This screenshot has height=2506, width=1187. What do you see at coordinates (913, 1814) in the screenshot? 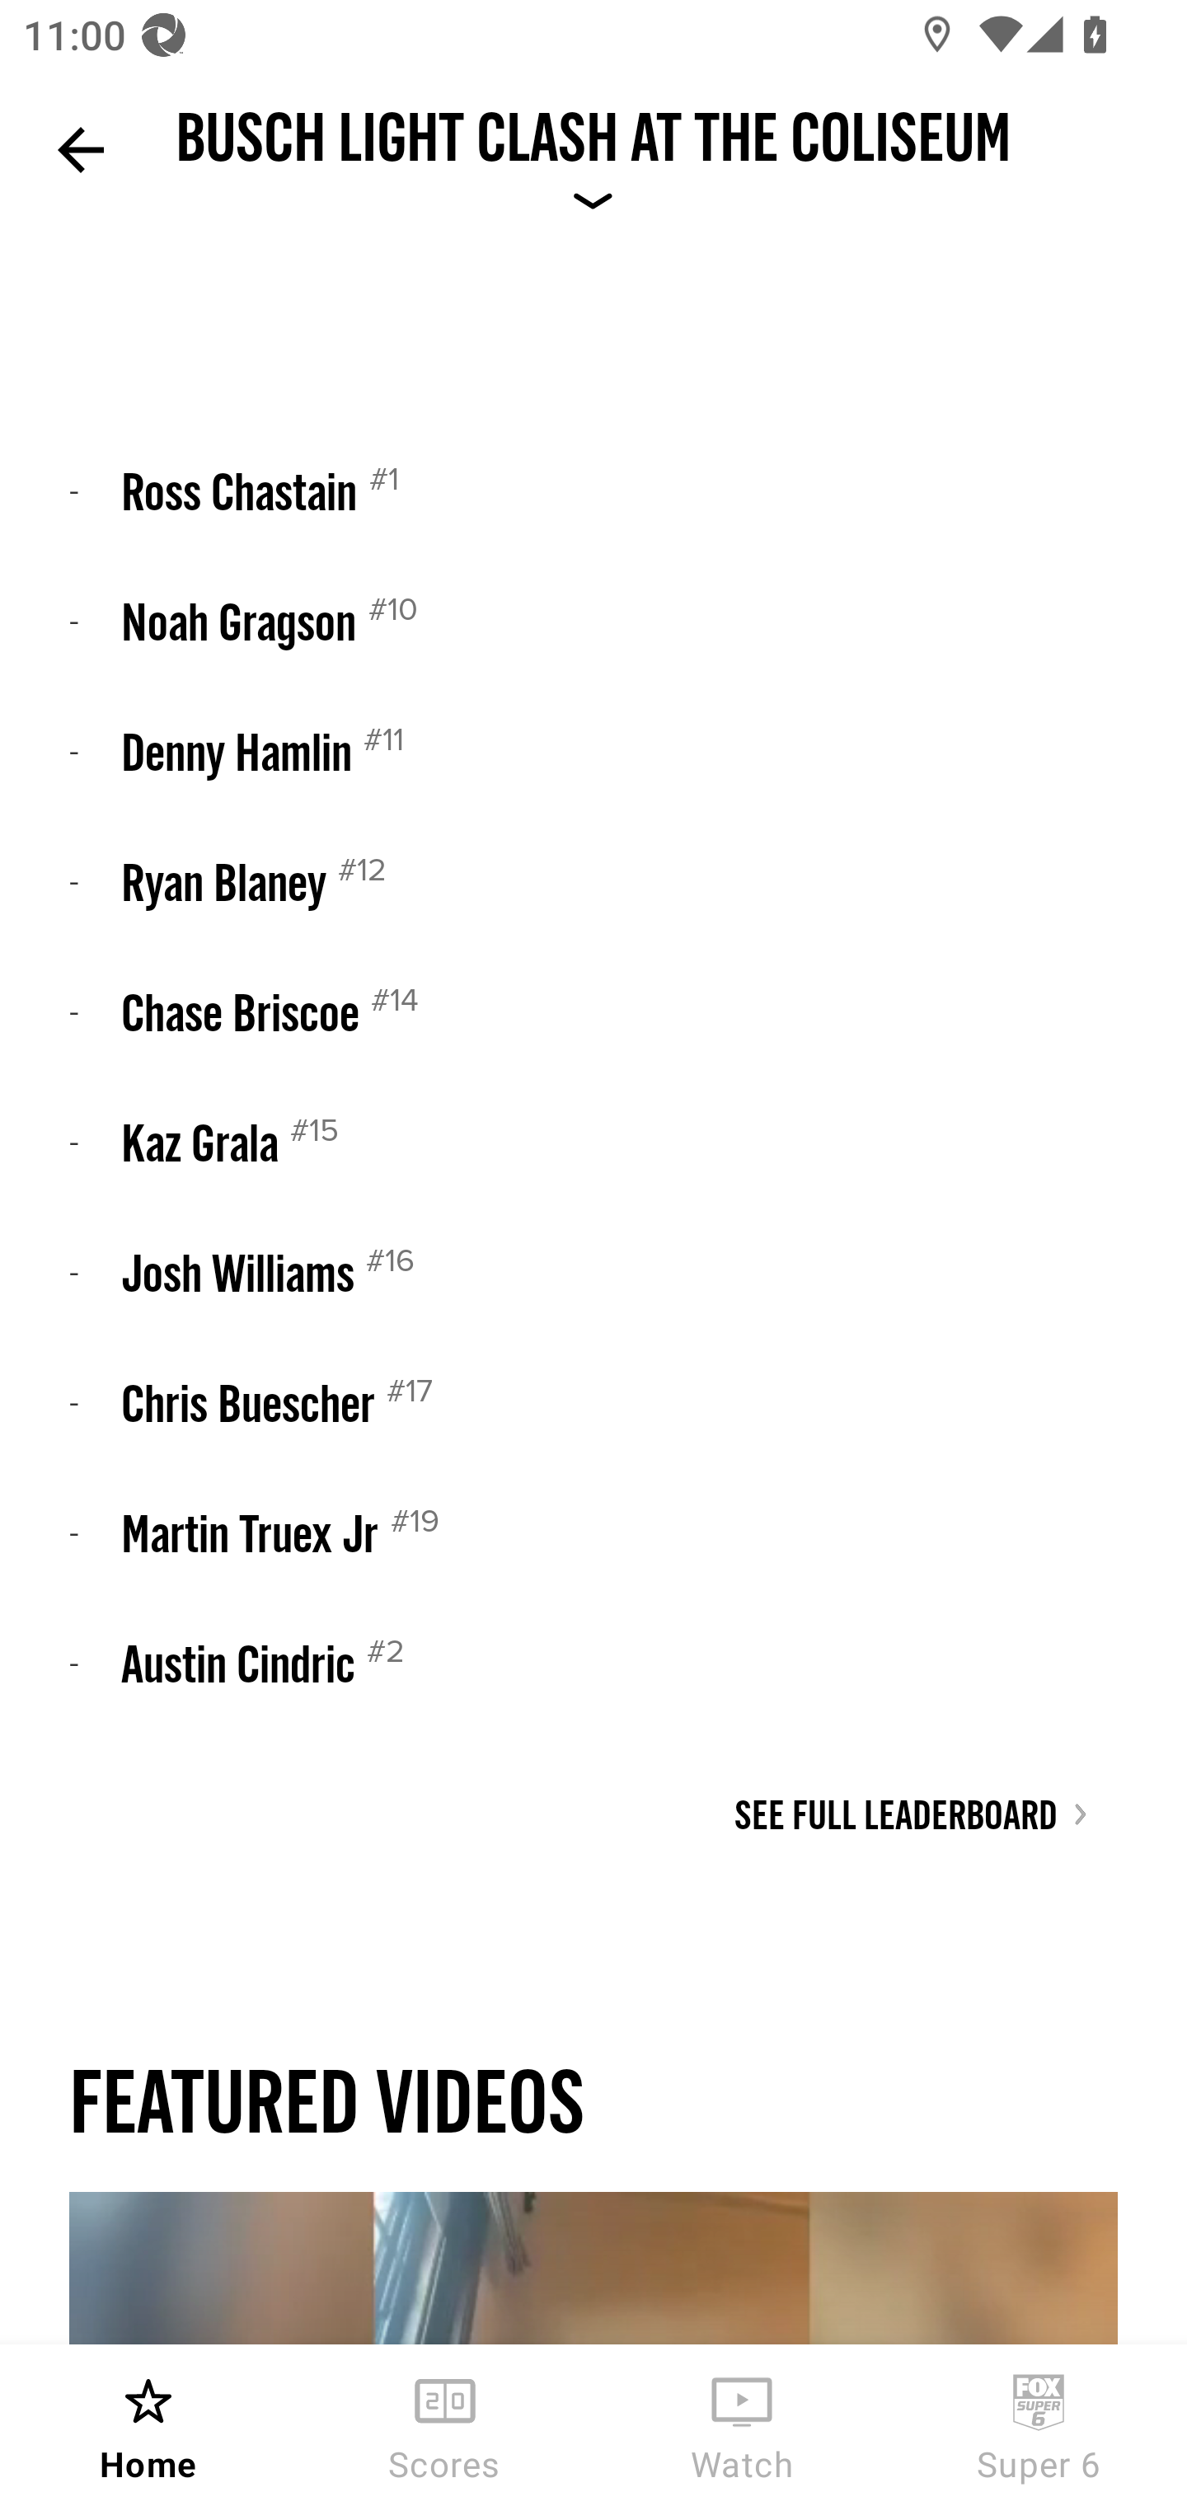
I see `SEE FULL LEADERBOARD` at bounding box center [913, 1814].